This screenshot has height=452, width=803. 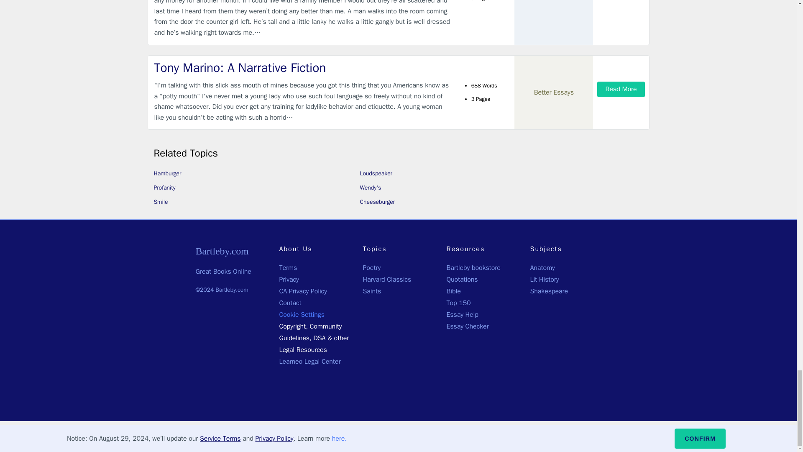 What do you see at coordinates (167, 173) in the screenshot?
I see `Hamburger` at bounding box center [167, 173].